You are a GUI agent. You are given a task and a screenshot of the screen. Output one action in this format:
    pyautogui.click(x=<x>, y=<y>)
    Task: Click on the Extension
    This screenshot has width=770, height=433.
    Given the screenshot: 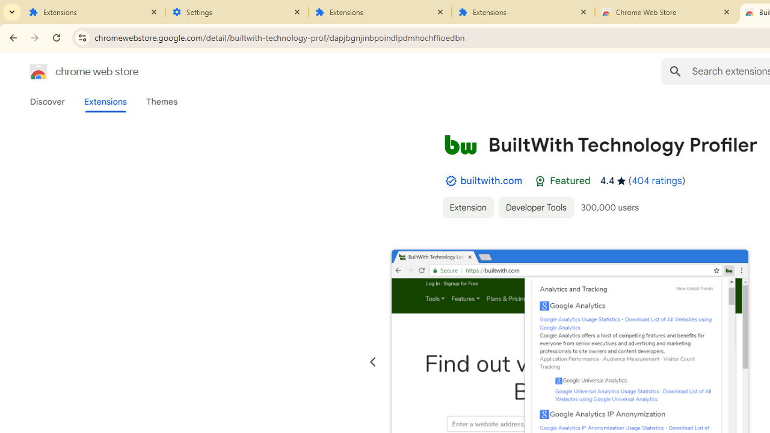 What is the action you would take?
    pyautogui.click(x=467, y=207)
    